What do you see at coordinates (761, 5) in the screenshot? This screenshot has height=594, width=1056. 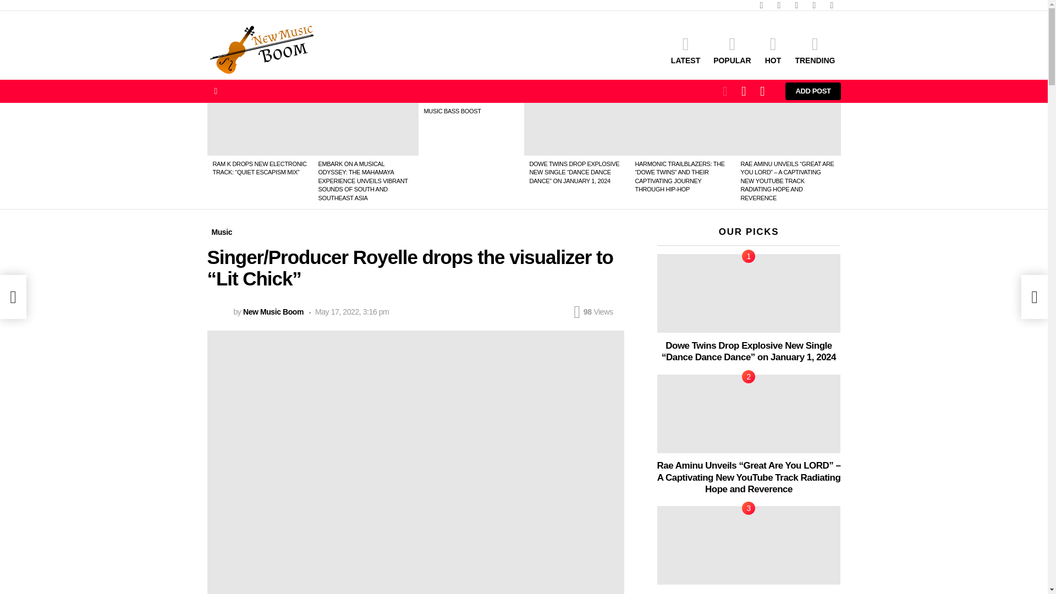 I see `facebook` at bounding box center [761, 5].